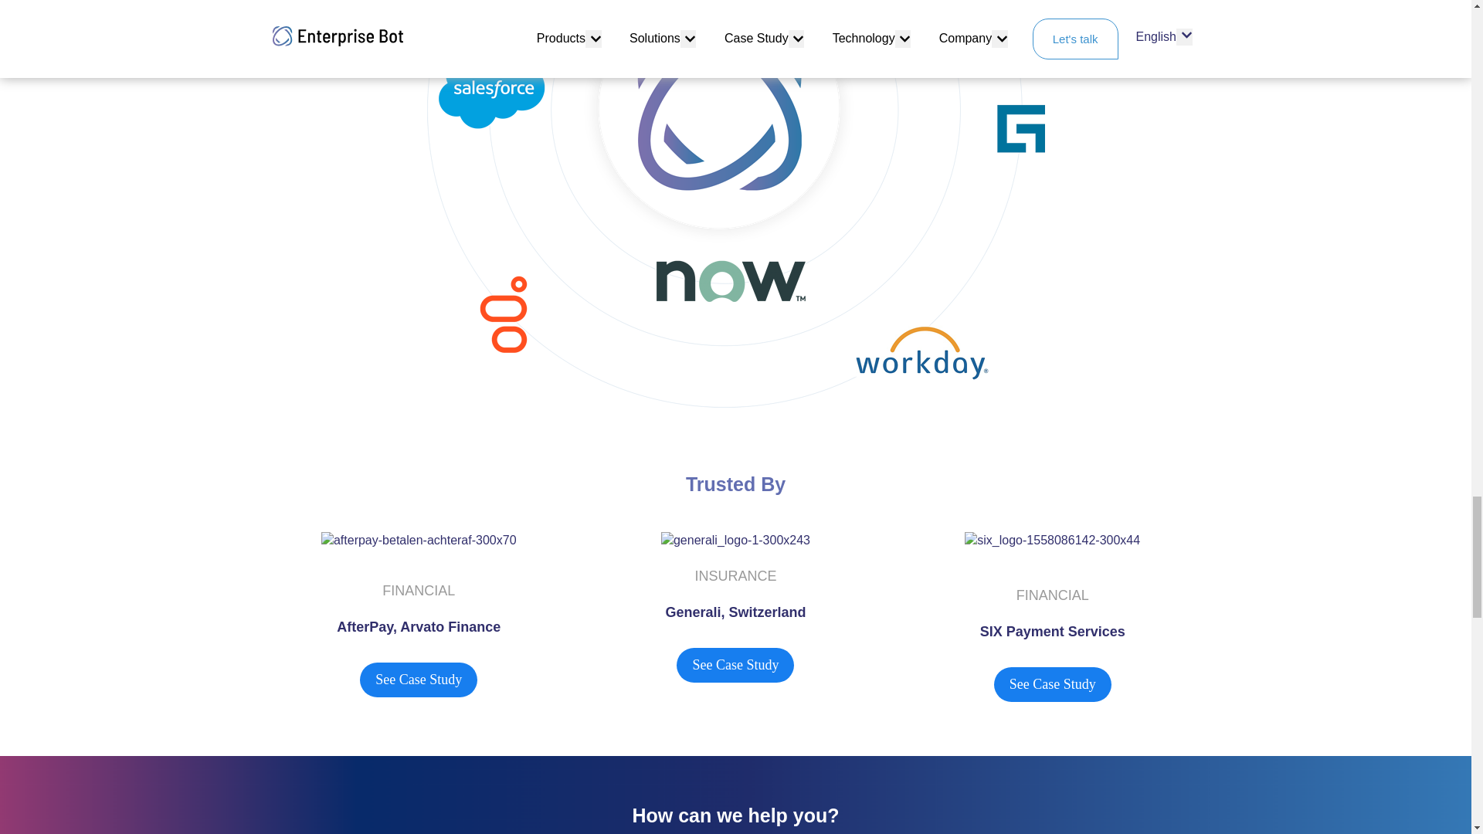 This screenshot has width=1483, height=834. I want to click on afterpay-betalen-achteraf-300x70, so click(419, 541).